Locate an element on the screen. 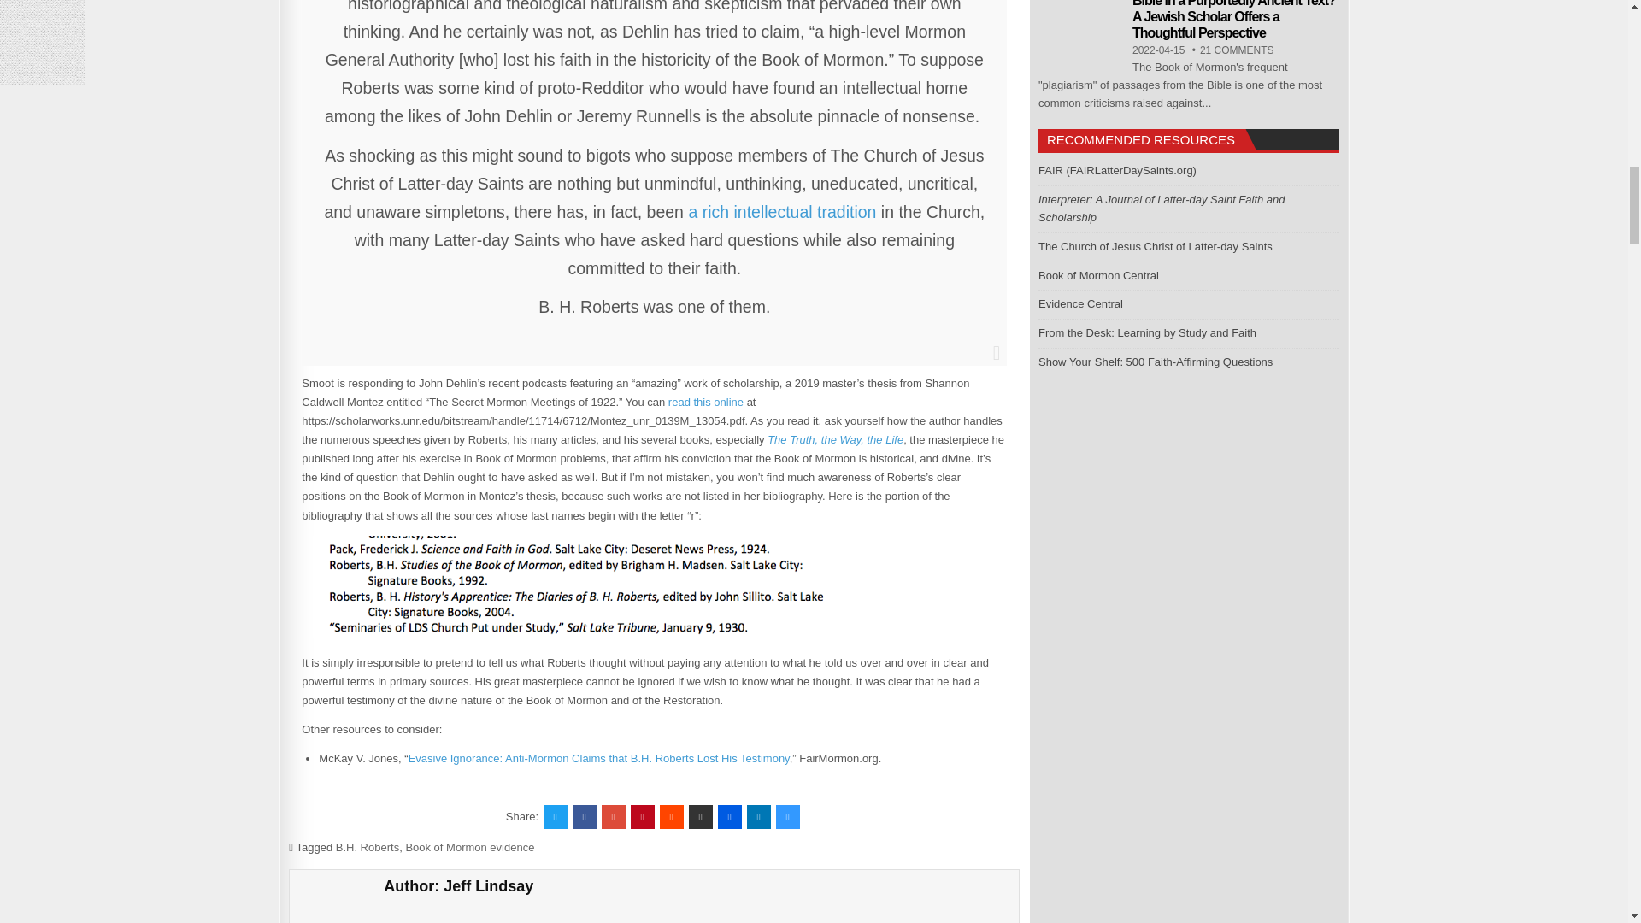 This screenshot has width=1641, height=923. Share this on Facebook is located at coordinates (585, 816).